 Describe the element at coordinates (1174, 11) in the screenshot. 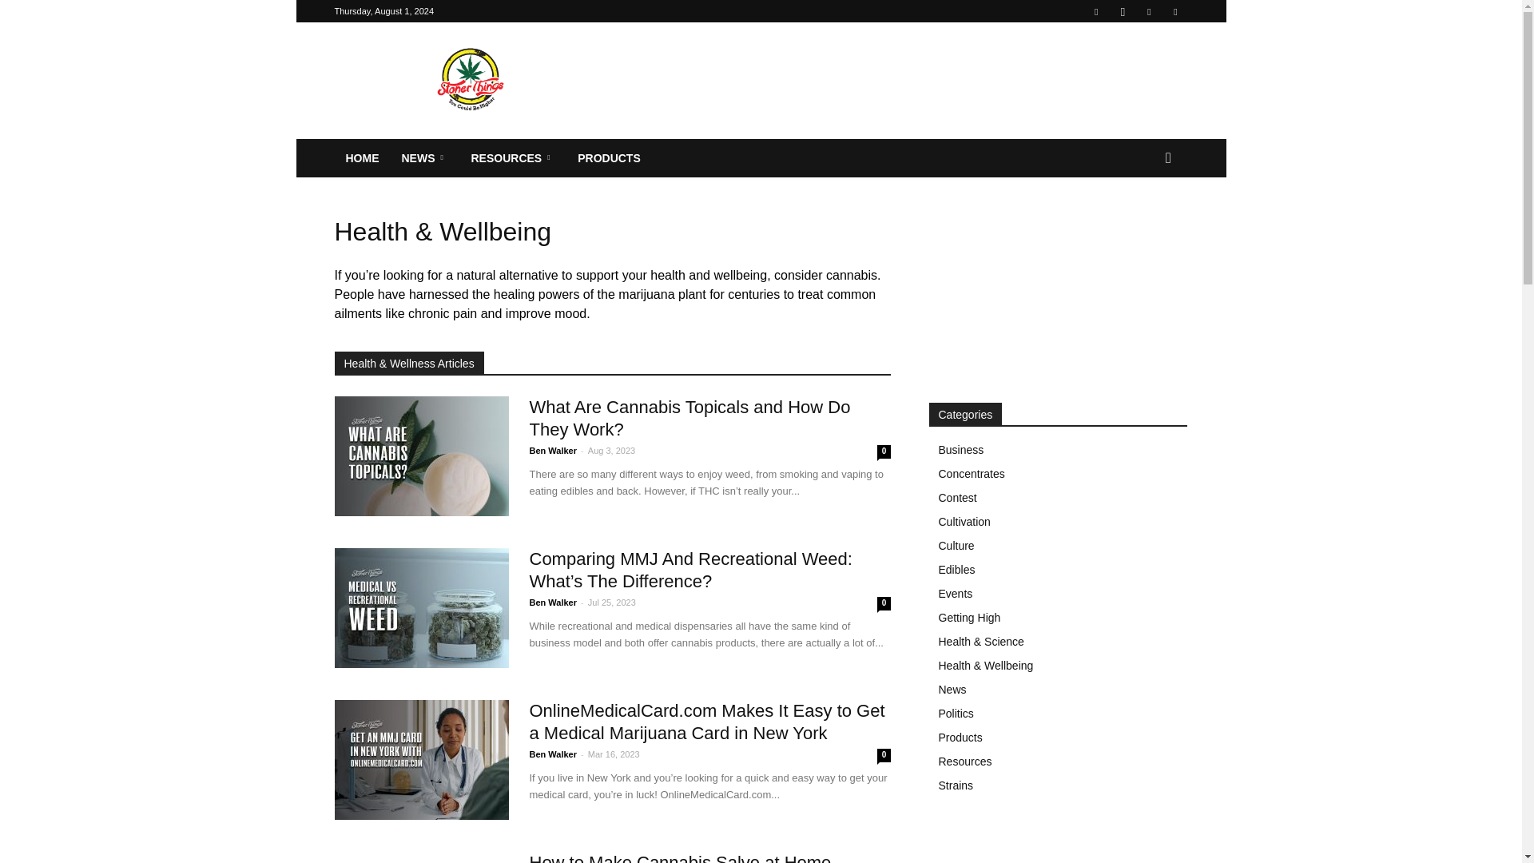

I see `Youtube` at that location.